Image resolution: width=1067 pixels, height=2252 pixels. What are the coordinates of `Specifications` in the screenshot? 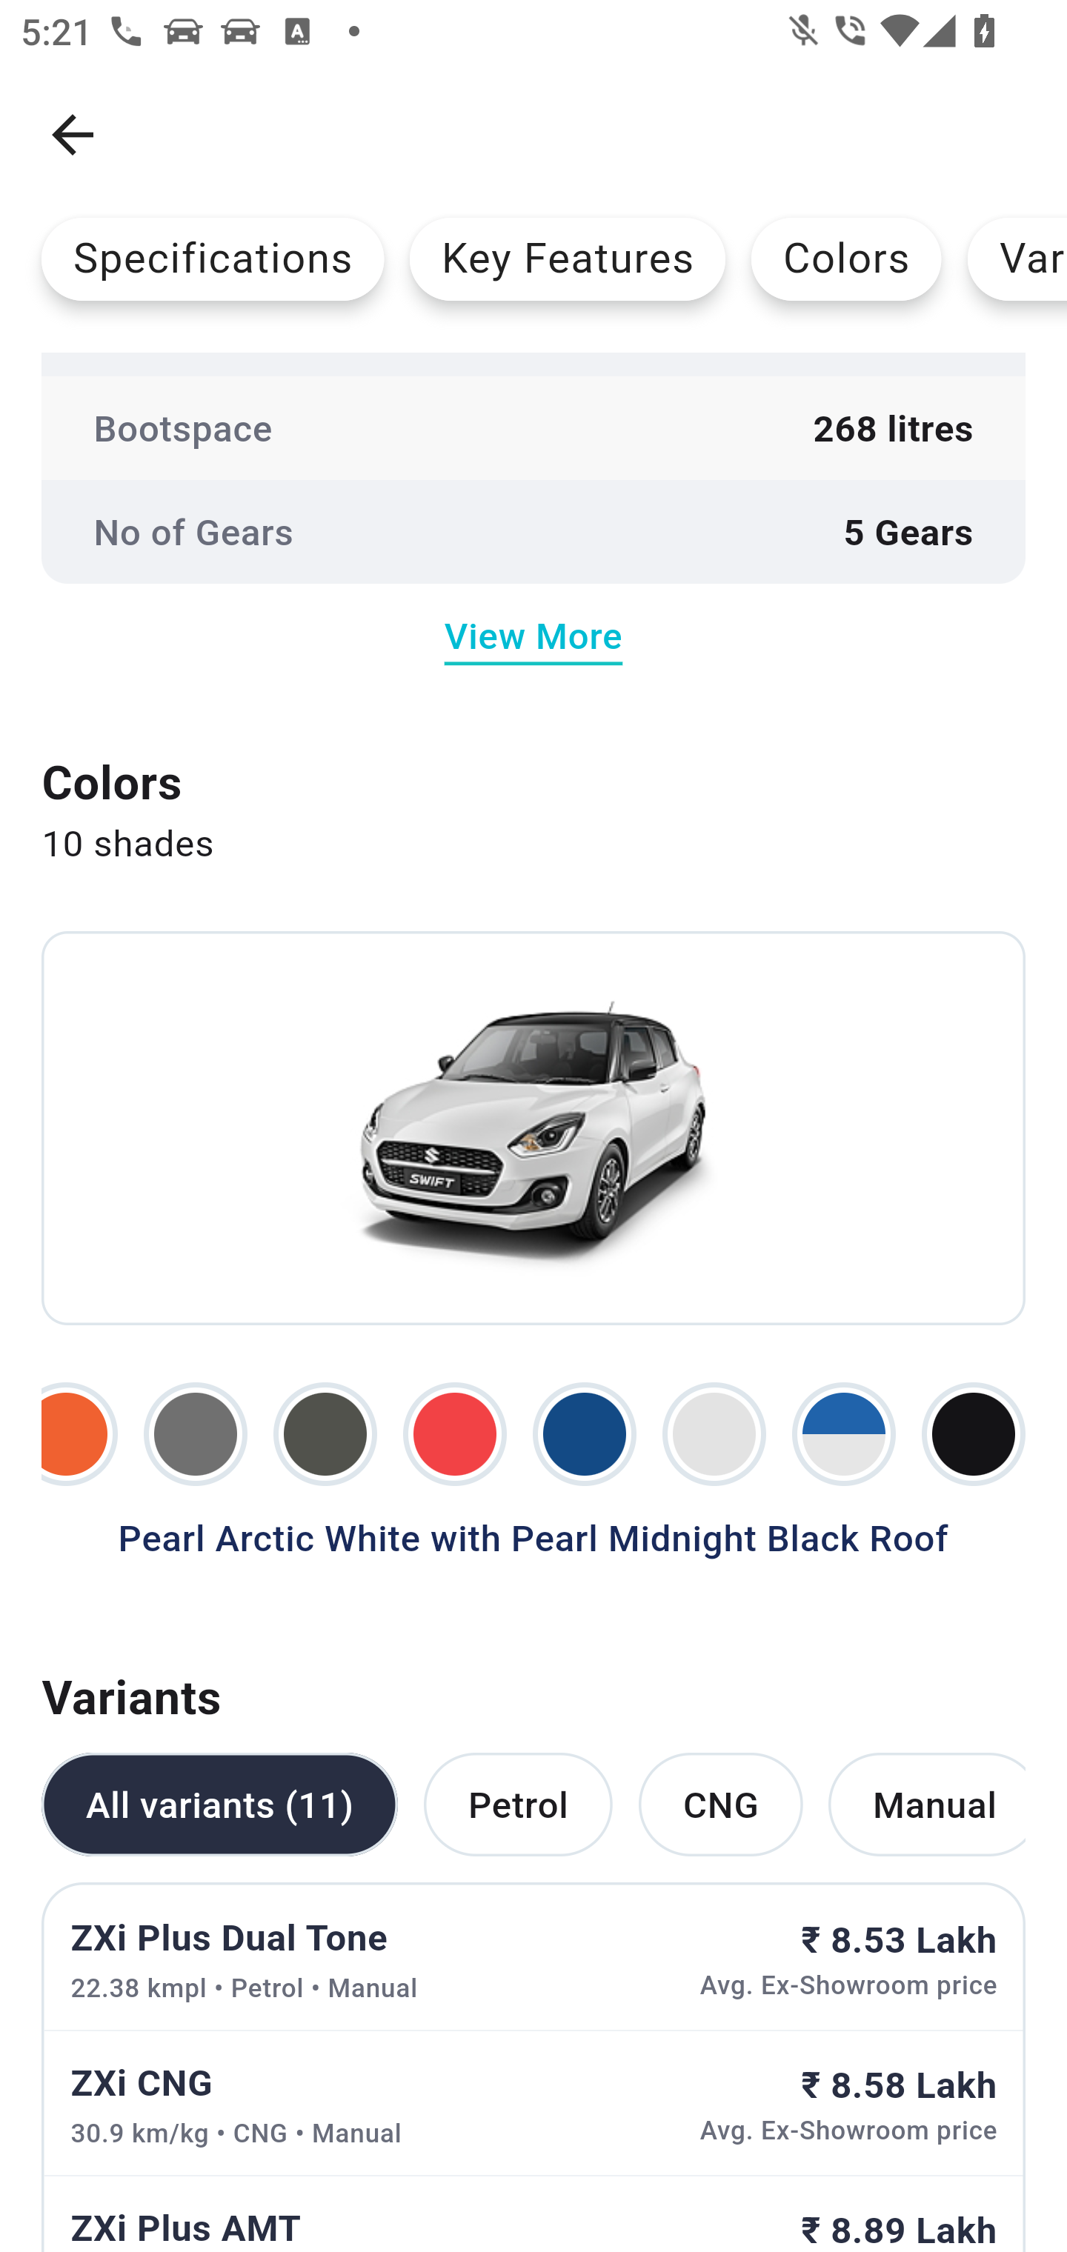 It's located at (213, 259).